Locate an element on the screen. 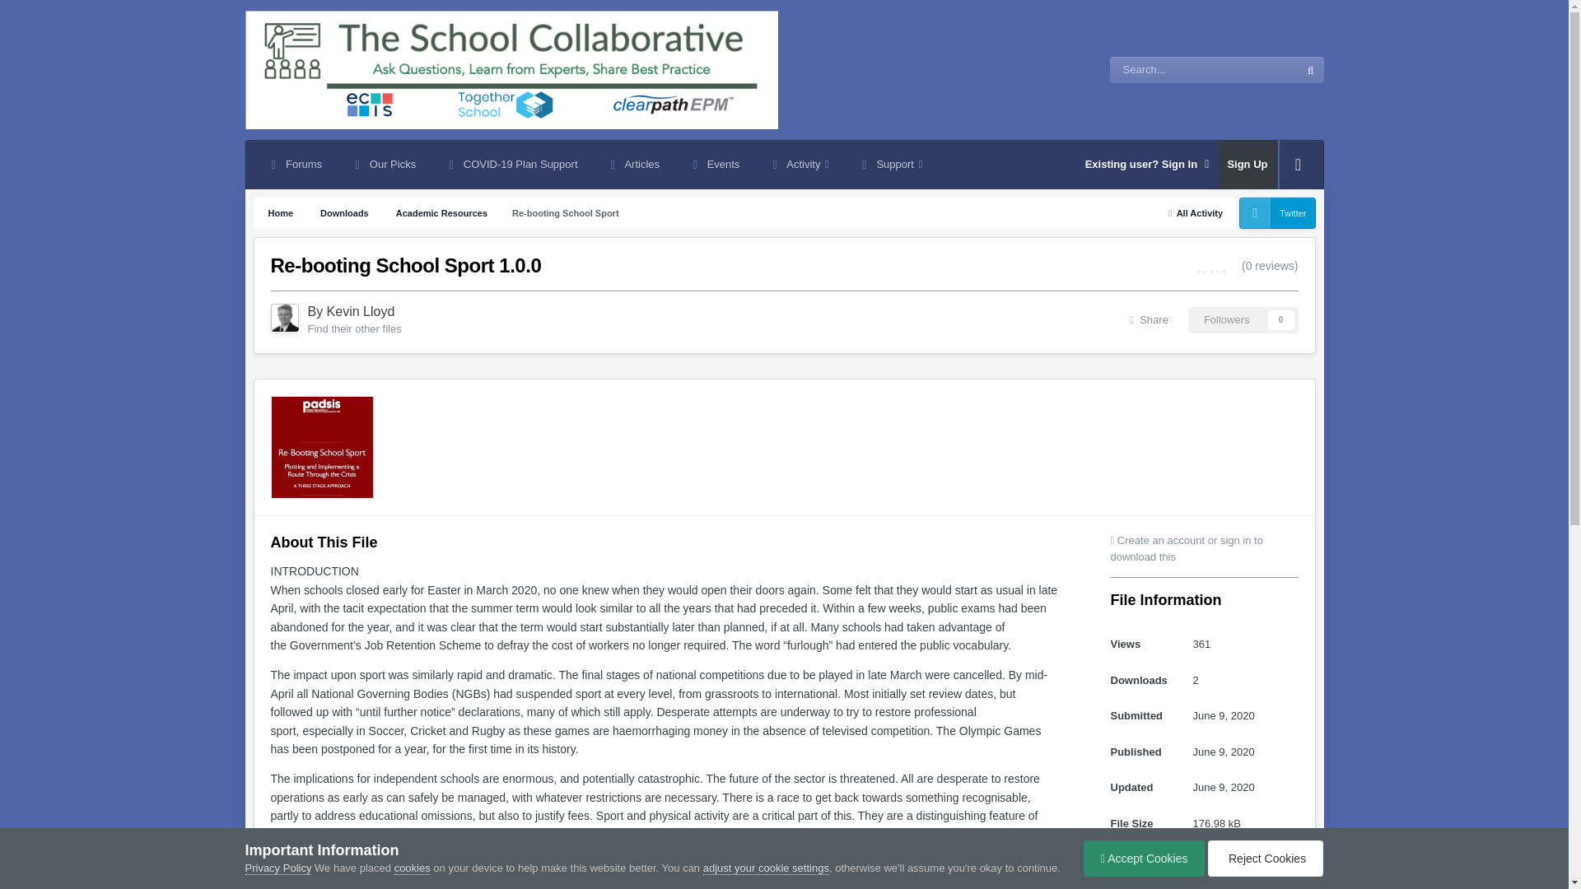 The width and height of the screenshot is (1581, 889). Academic Resources is located at coordinates (440, 212).